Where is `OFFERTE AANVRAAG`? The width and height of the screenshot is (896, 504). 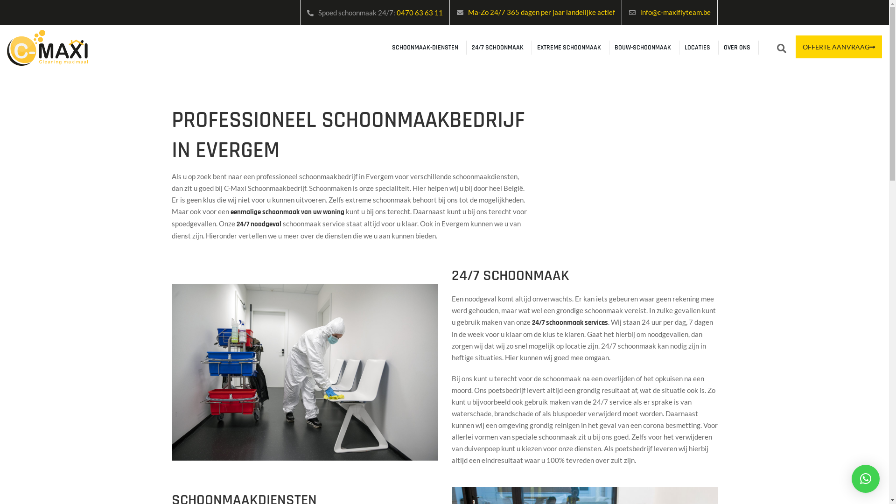
OFFERTE AANVRAAG is located at coordinates (839, 47).